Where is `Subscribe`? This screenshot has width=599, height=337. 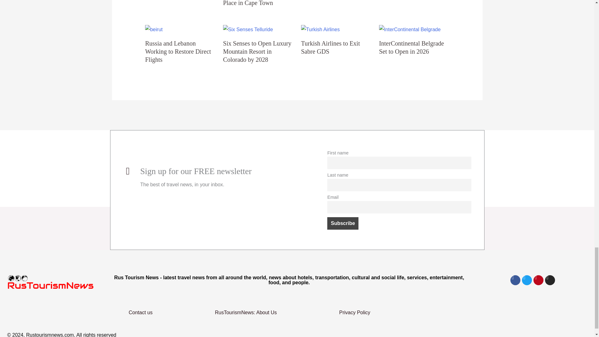
Subscribe is located at coordinates (343, 223).